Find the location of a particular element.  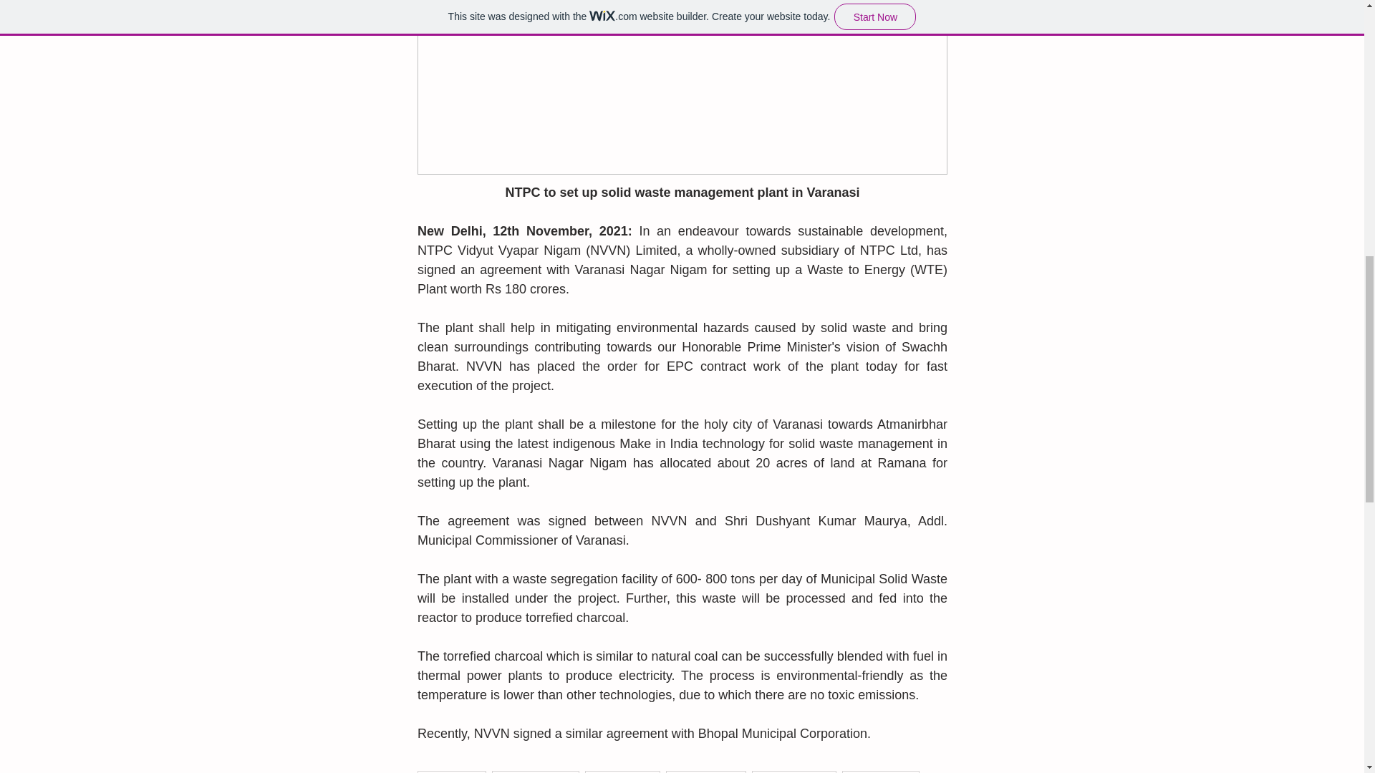

market news is located at coordinates (622, 772).